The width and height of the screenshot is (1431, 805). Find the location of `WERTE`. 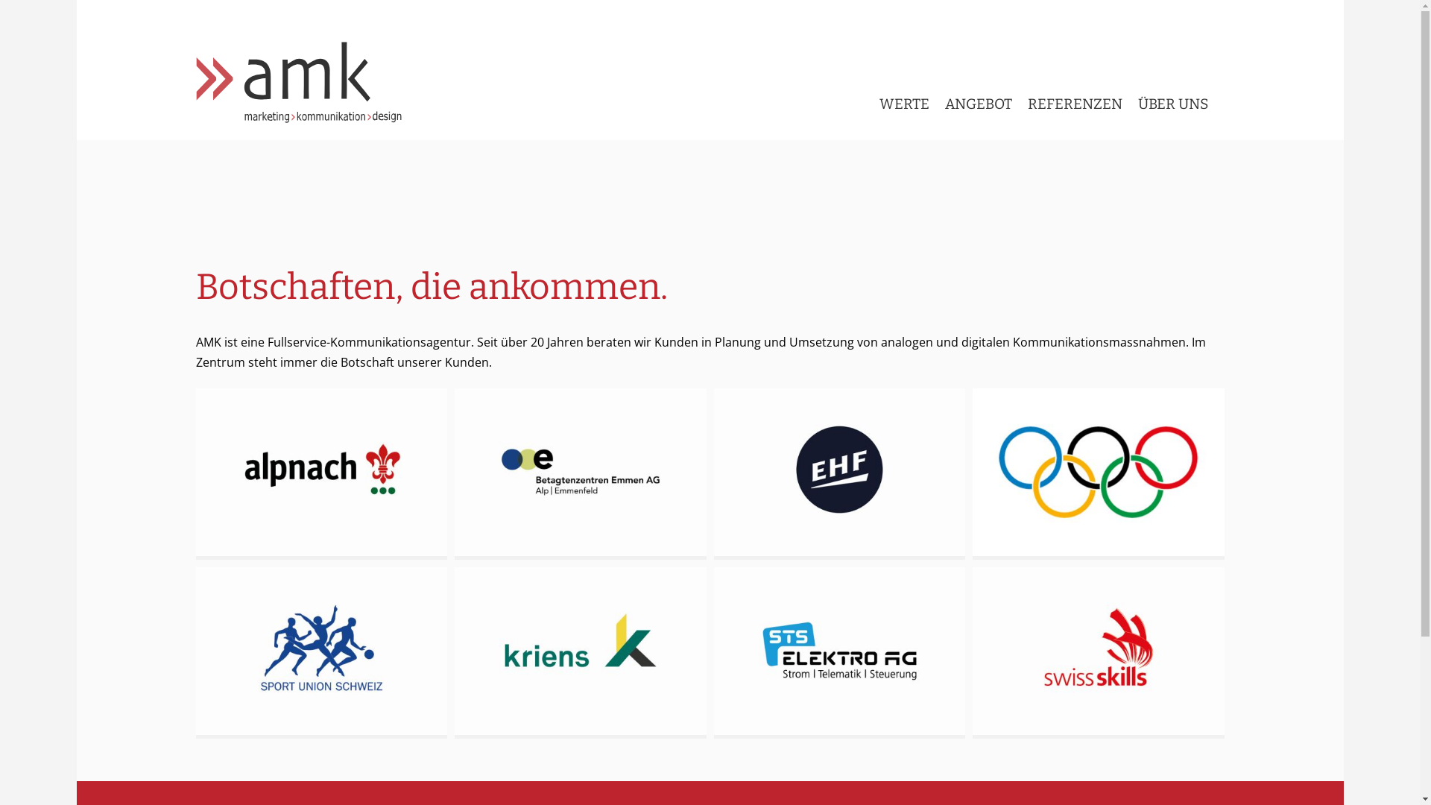

WERTE is located at coordinates (905, 88).